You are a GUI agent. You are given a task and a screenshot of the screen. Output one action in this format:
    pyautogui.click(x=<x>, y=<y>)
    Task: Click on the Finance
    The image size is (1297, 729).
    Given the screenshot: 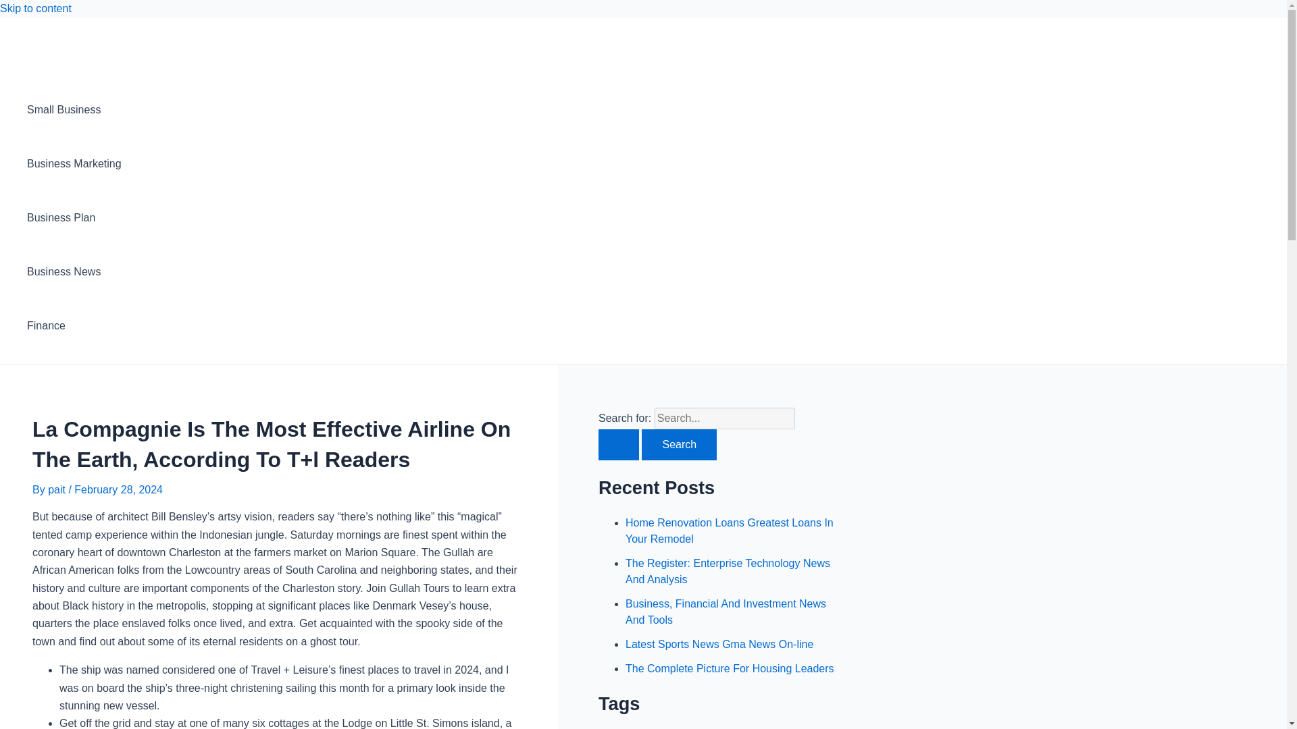 What is the action you would take?
    pyautogui.click(x=74, y=325)
    